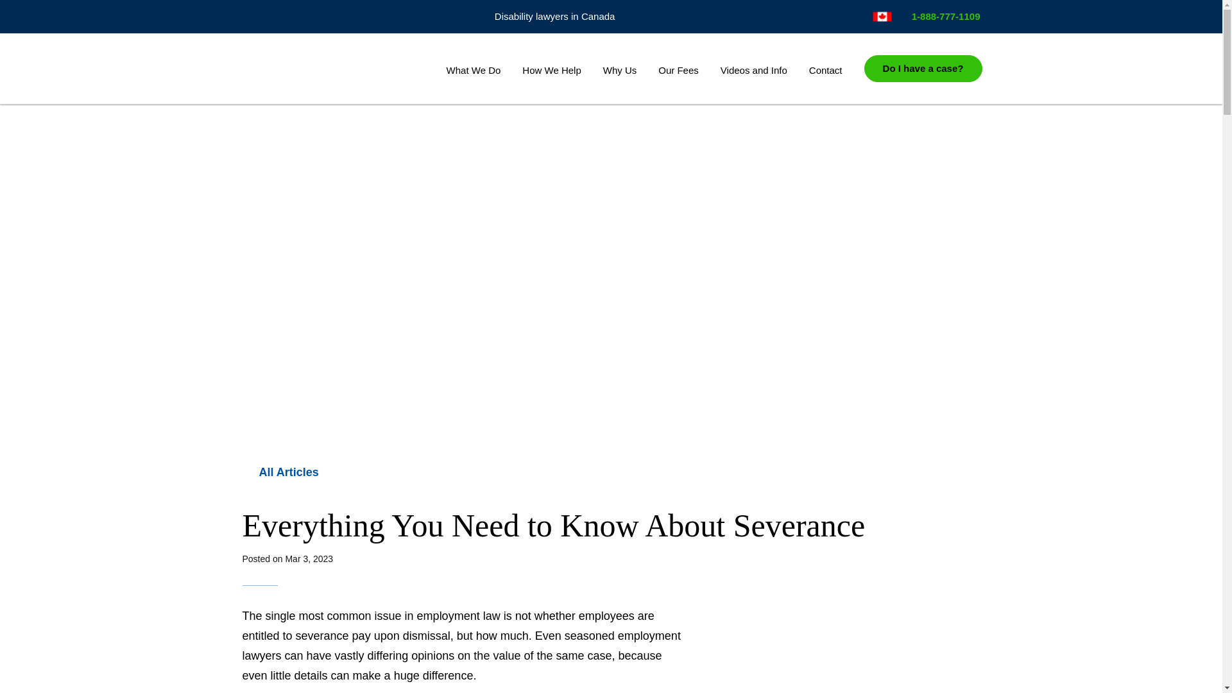 This screenshot has height=693, width=1232. Describe the element at coordinates (941, 16) in the screenshot. I see `1-888-777-1109` at that location.